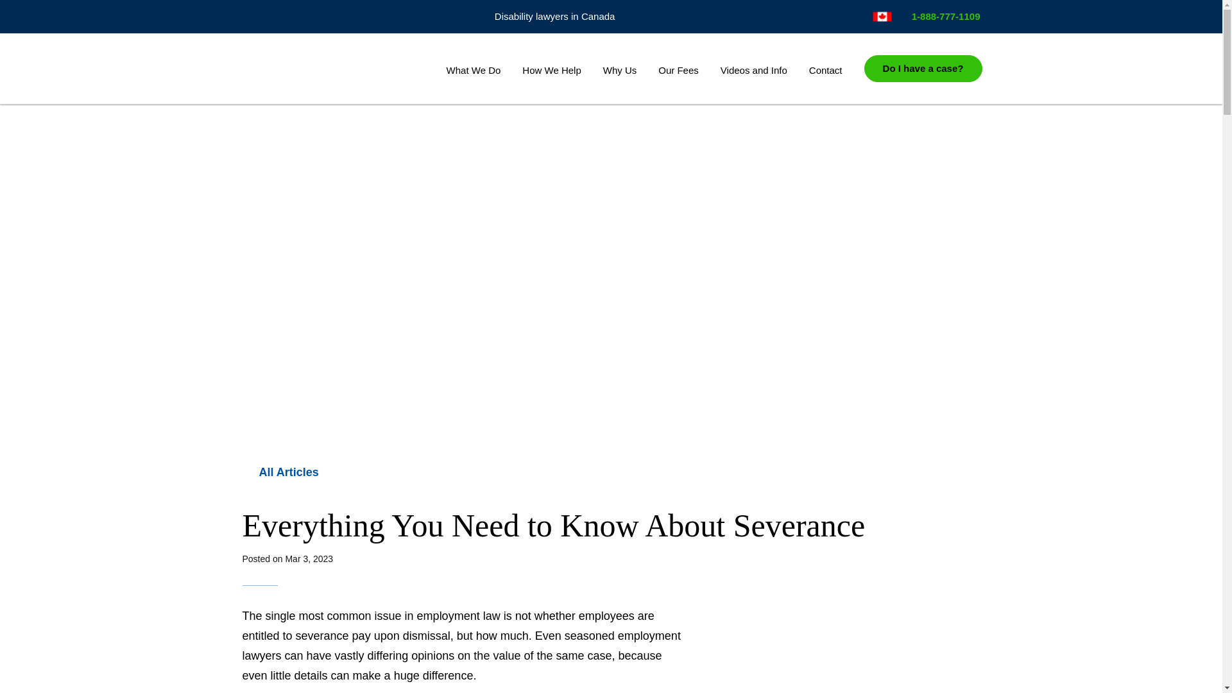 This screenshot has height=693, width=1232. Describe the element at coordinates (941, 16) in the screenshot. I see `1-888-777-1109` at that location.